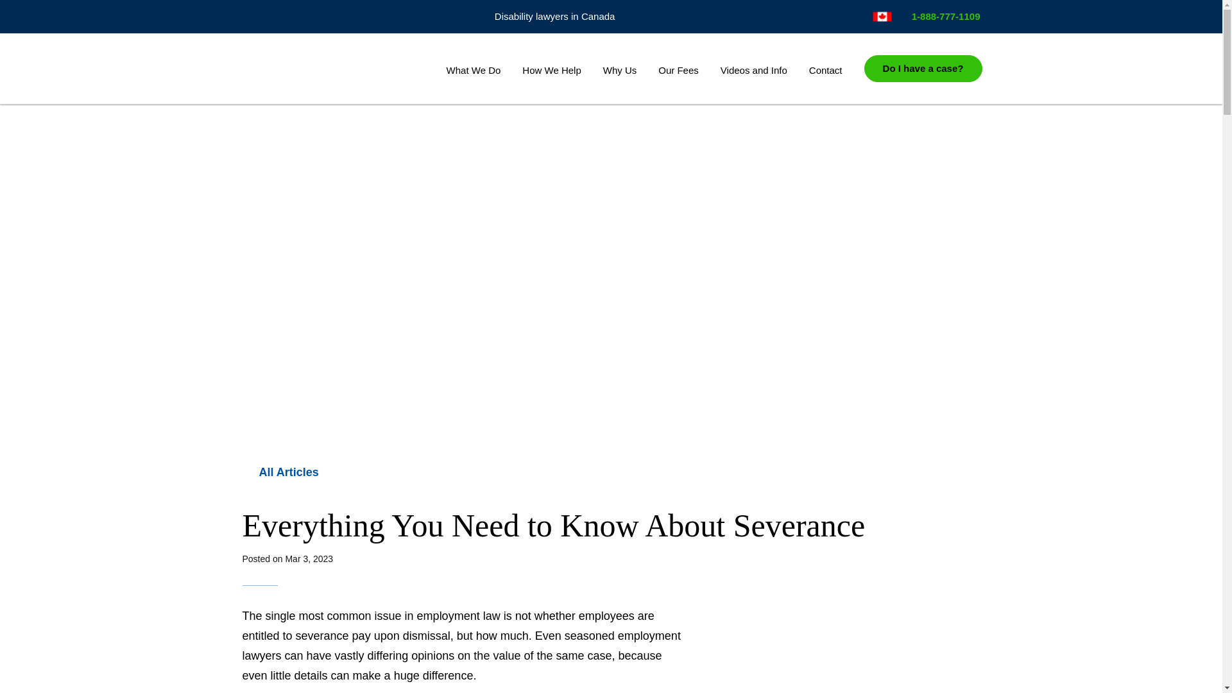 This screenshot has height=693, width=1232. Describe the element at coordinates (941, 16) in the screenshot. I see `1-888-777-1109` at that location.